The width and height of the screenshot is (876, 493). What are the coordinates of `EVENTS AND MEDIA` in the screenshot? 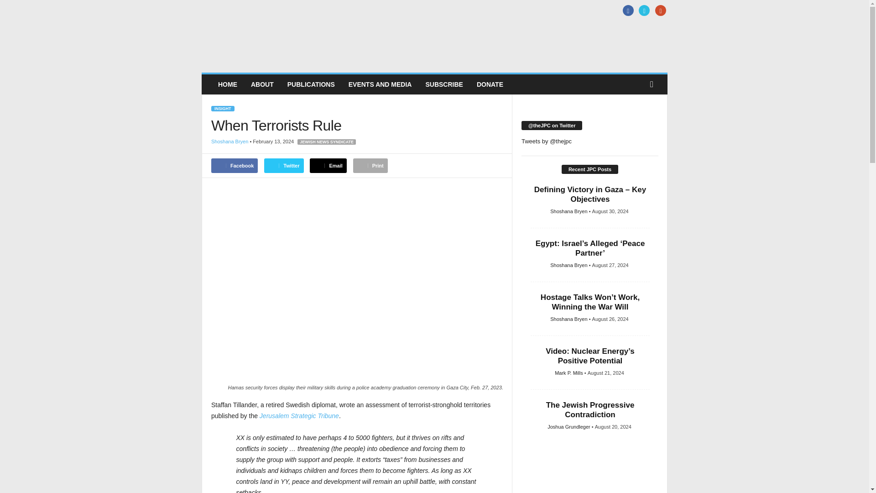 It's located at (380, 84).